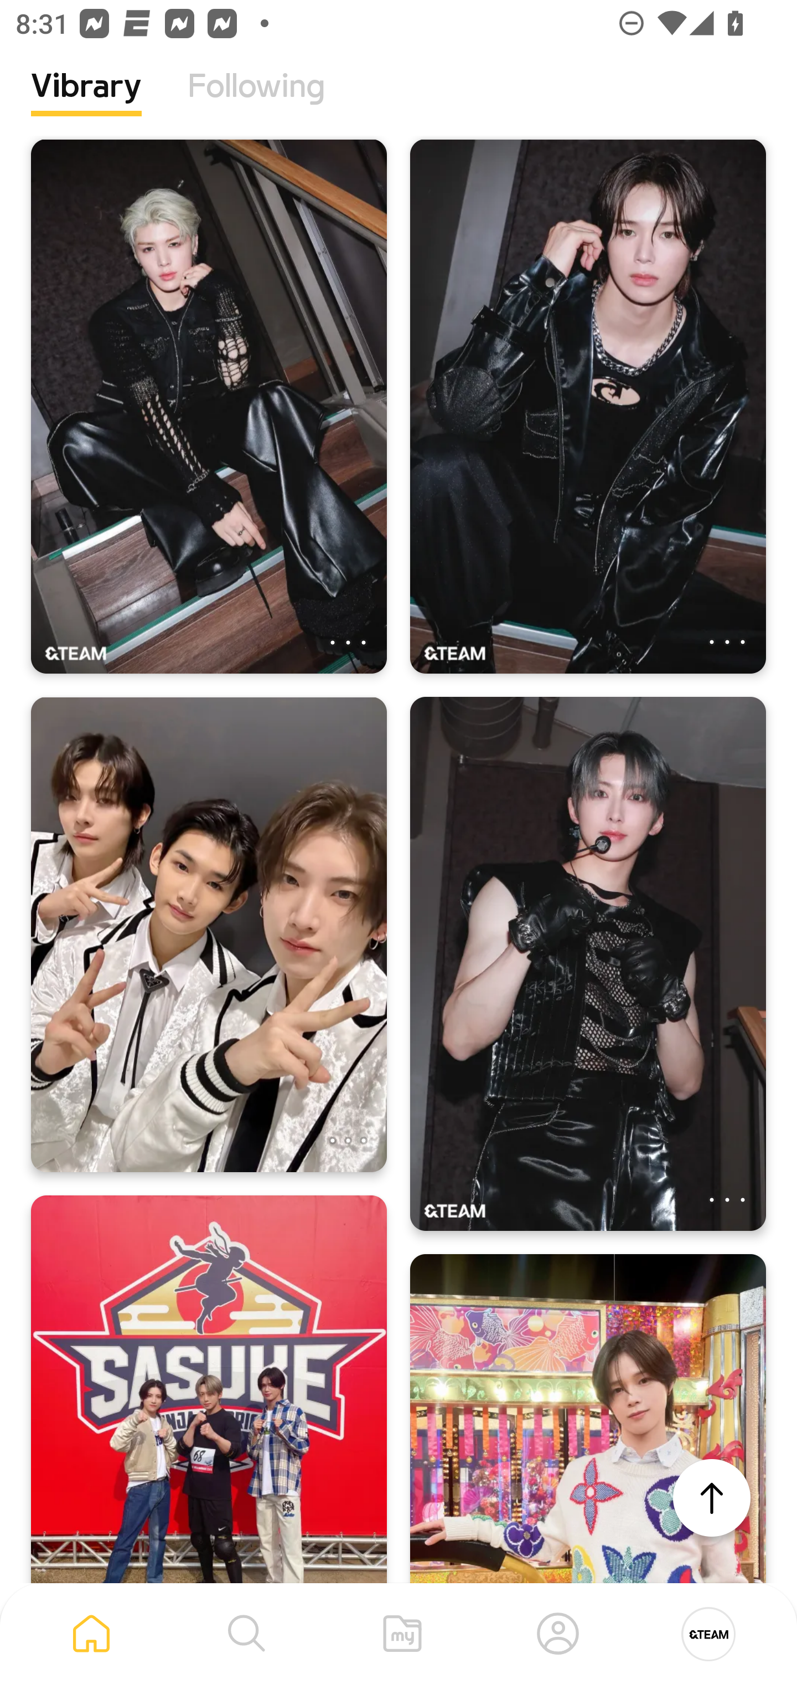 Image resolution: width=797 pixels, height=1684 pixels. Describe the element at coordinates (86, 102) in the screenshot. I see `Vibrary` at that location.